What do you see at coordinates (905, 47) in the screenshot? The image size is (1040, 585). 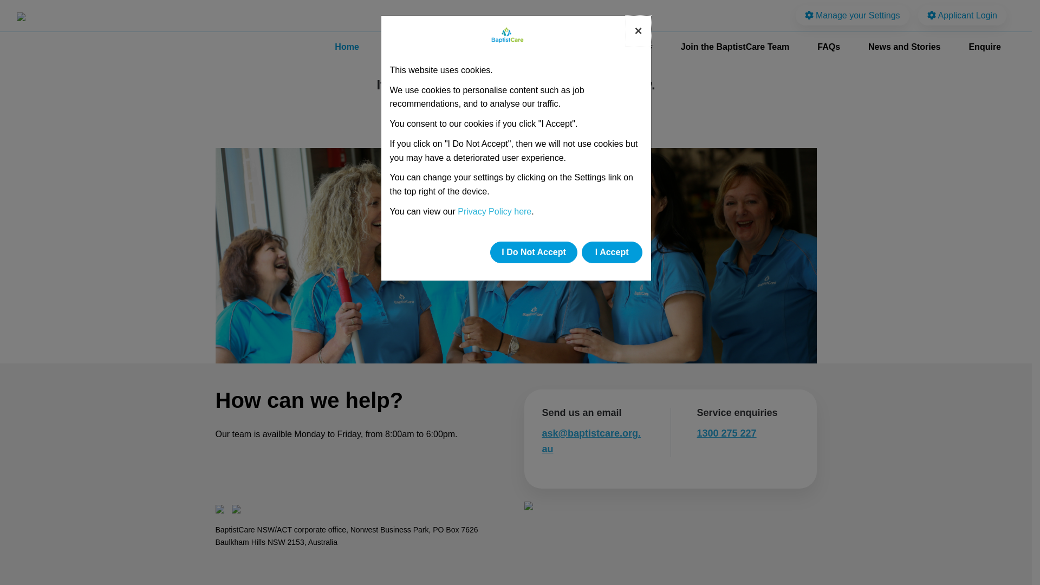 I see `News and Stories` at bounding box center [905, 47].